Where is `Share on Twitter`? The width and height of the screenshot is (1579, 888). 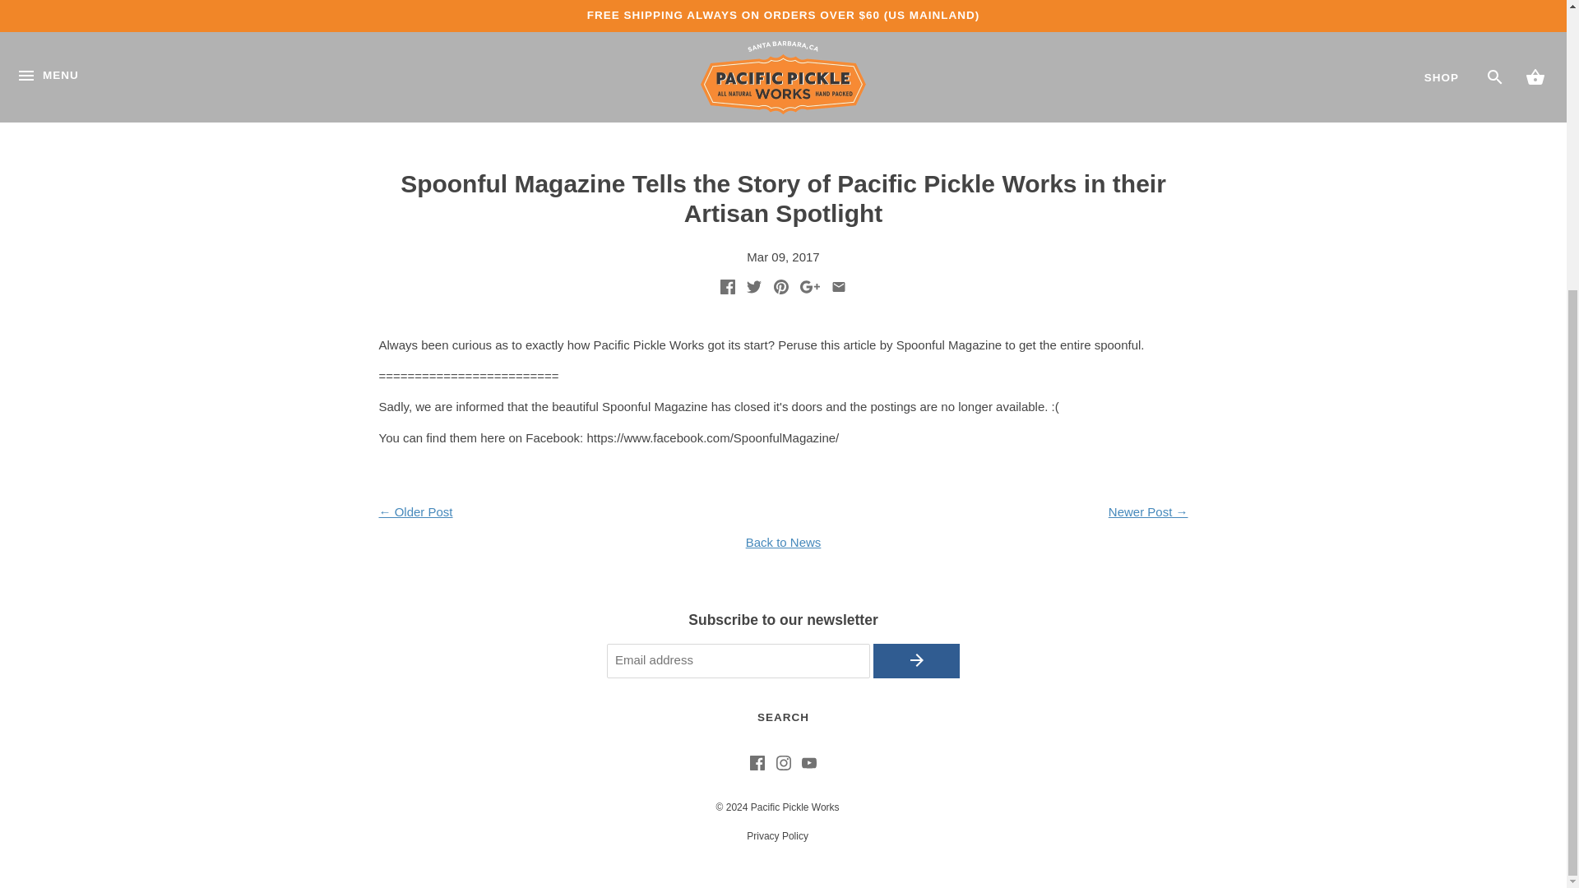 Share on Twitter is located at coordinates (753, 289).